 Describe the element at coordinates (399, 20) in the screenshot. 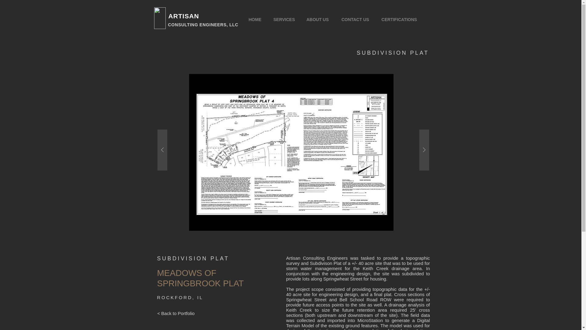

I see `CERTIFICATIONS` at that location.